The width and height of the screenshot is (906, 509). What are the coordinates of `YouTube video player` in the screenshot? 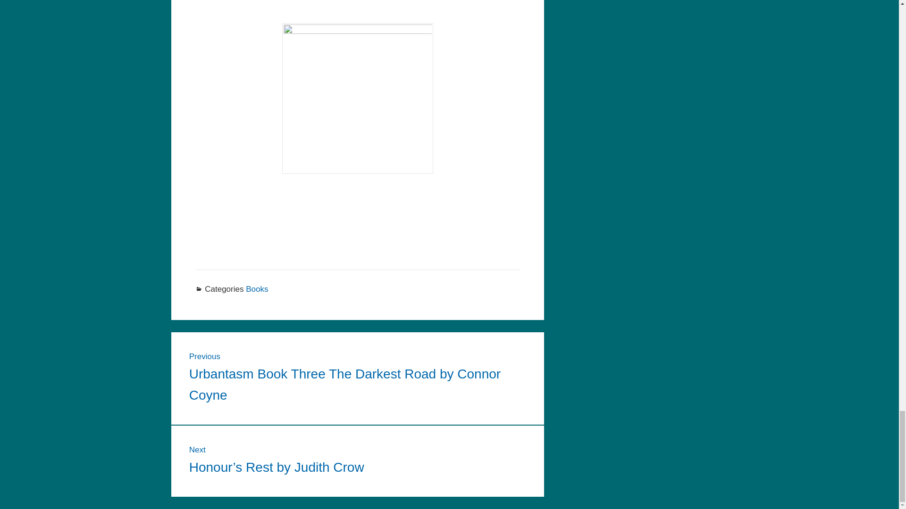 It's located at (358, 3).